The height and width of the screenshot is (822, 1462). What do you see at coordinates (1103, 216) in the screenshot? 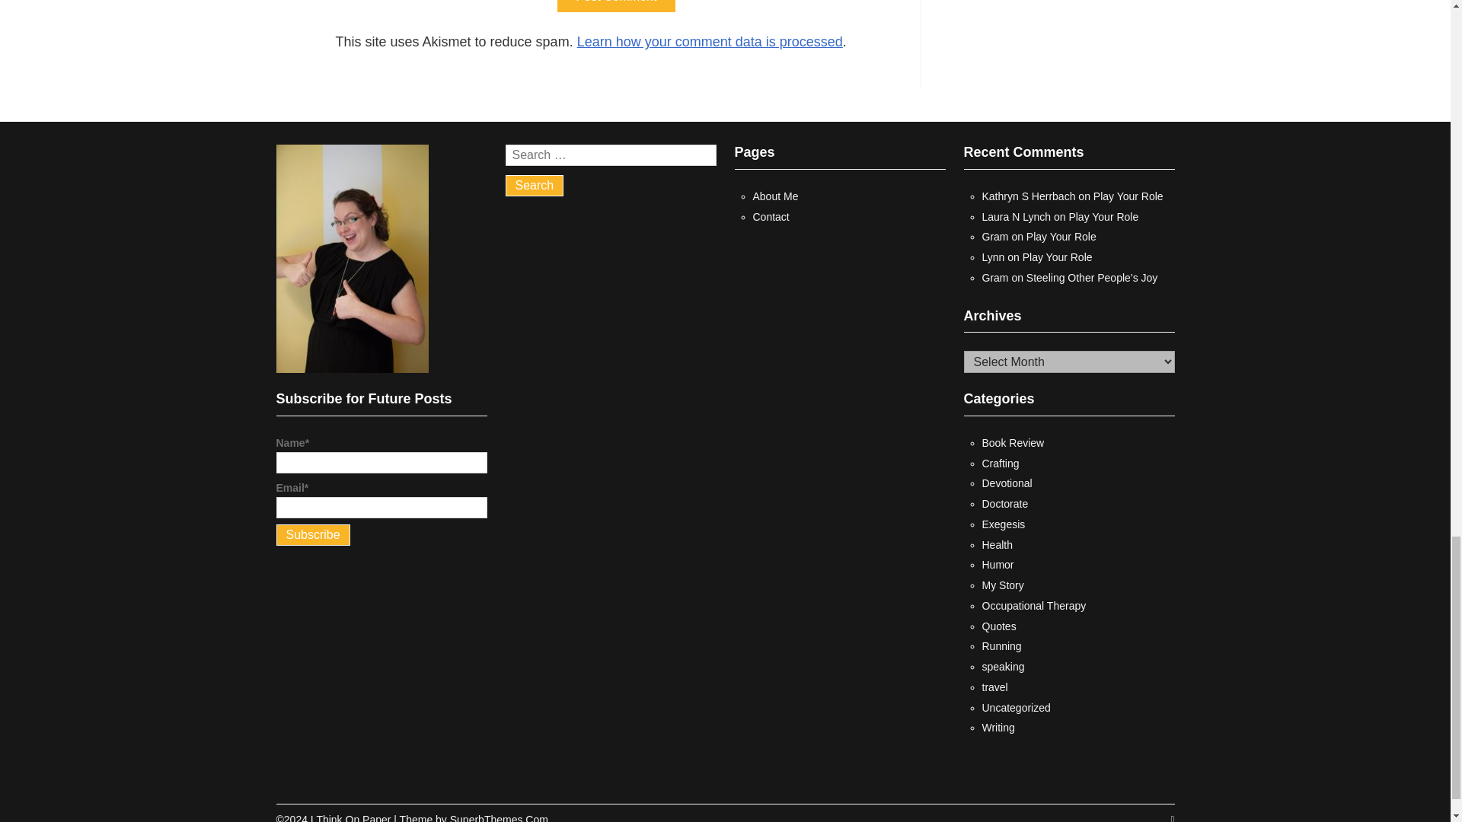
I see `Play Your Role` at bounding box center [1103, 216].